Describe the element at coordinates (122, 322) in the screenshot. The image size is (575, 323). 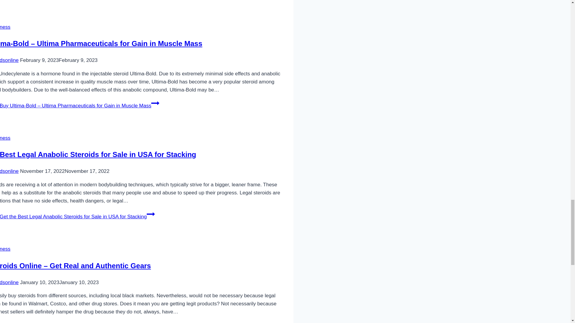
I see `Continue` at that location.